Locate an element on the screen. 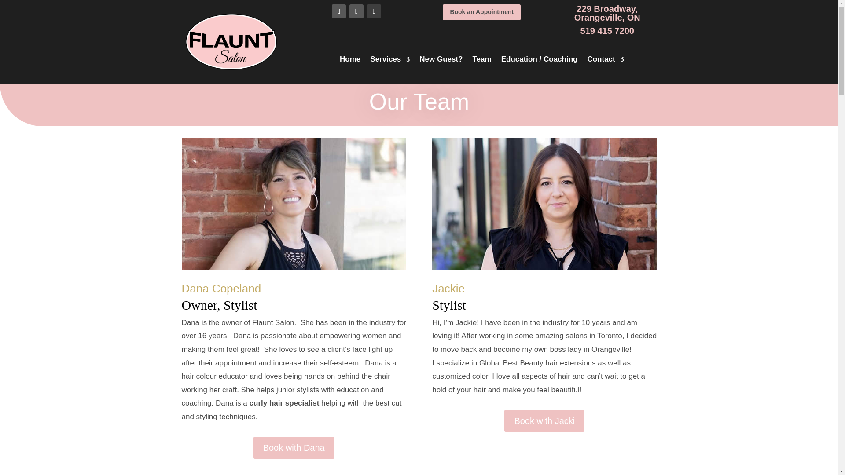 Image resolution: width=845 pixels, height=475 pixels. jackieheadshot is located at coordinates (544, 204).